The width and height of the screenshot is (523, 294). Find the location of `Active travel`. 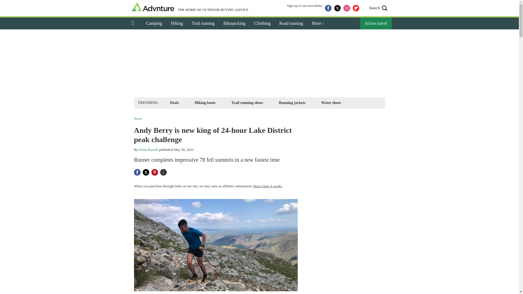

Active travel is located at coordinates (376, 23).